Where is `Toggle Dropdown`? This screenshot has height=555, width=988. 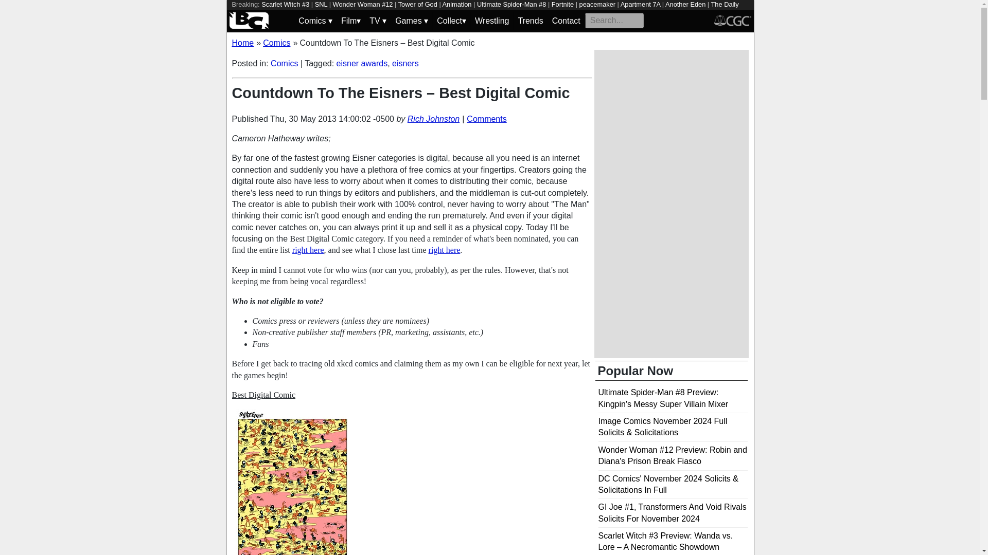 Toggle Dropdown is located at coordinates (378, 21).